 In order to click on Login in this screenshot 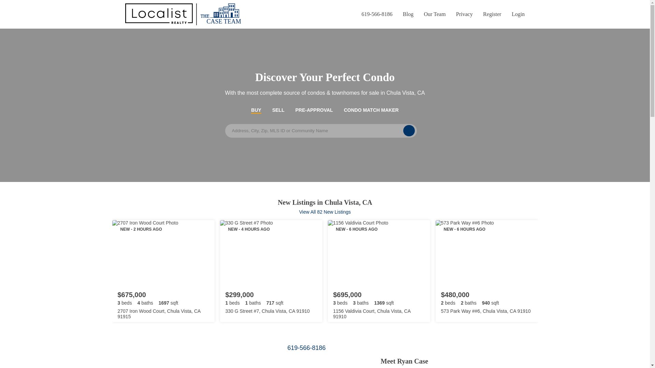, I will do `click(516, 14)`.